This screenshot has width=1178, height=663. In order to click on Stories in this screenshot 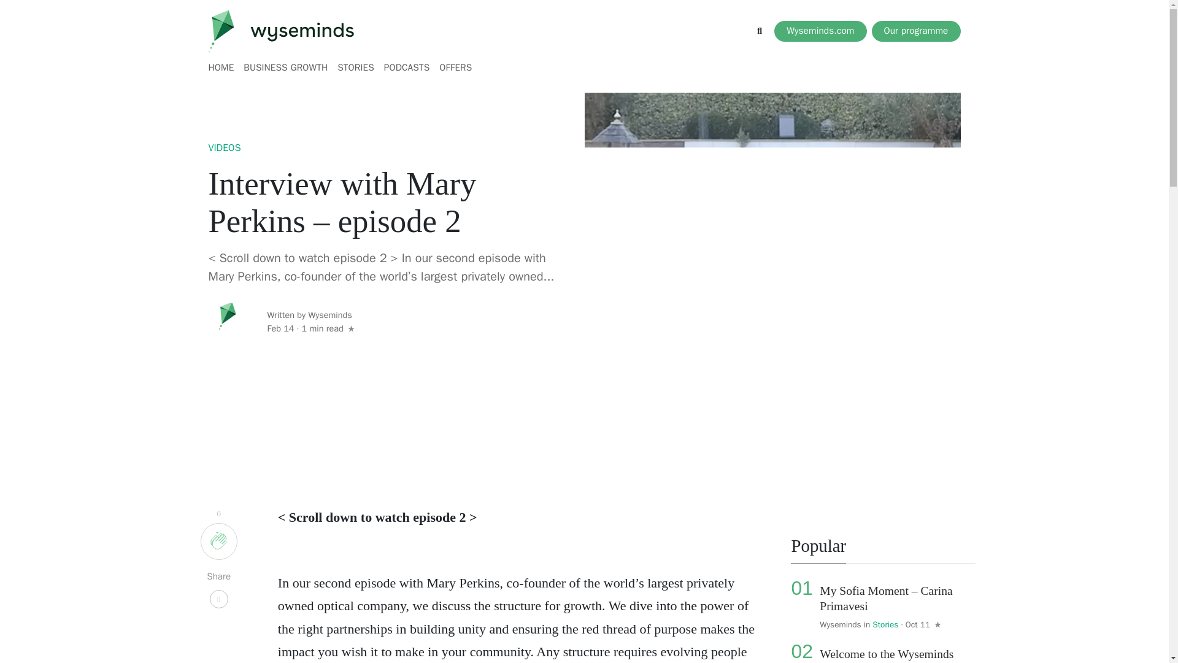, I will do `click(885, 624)`.